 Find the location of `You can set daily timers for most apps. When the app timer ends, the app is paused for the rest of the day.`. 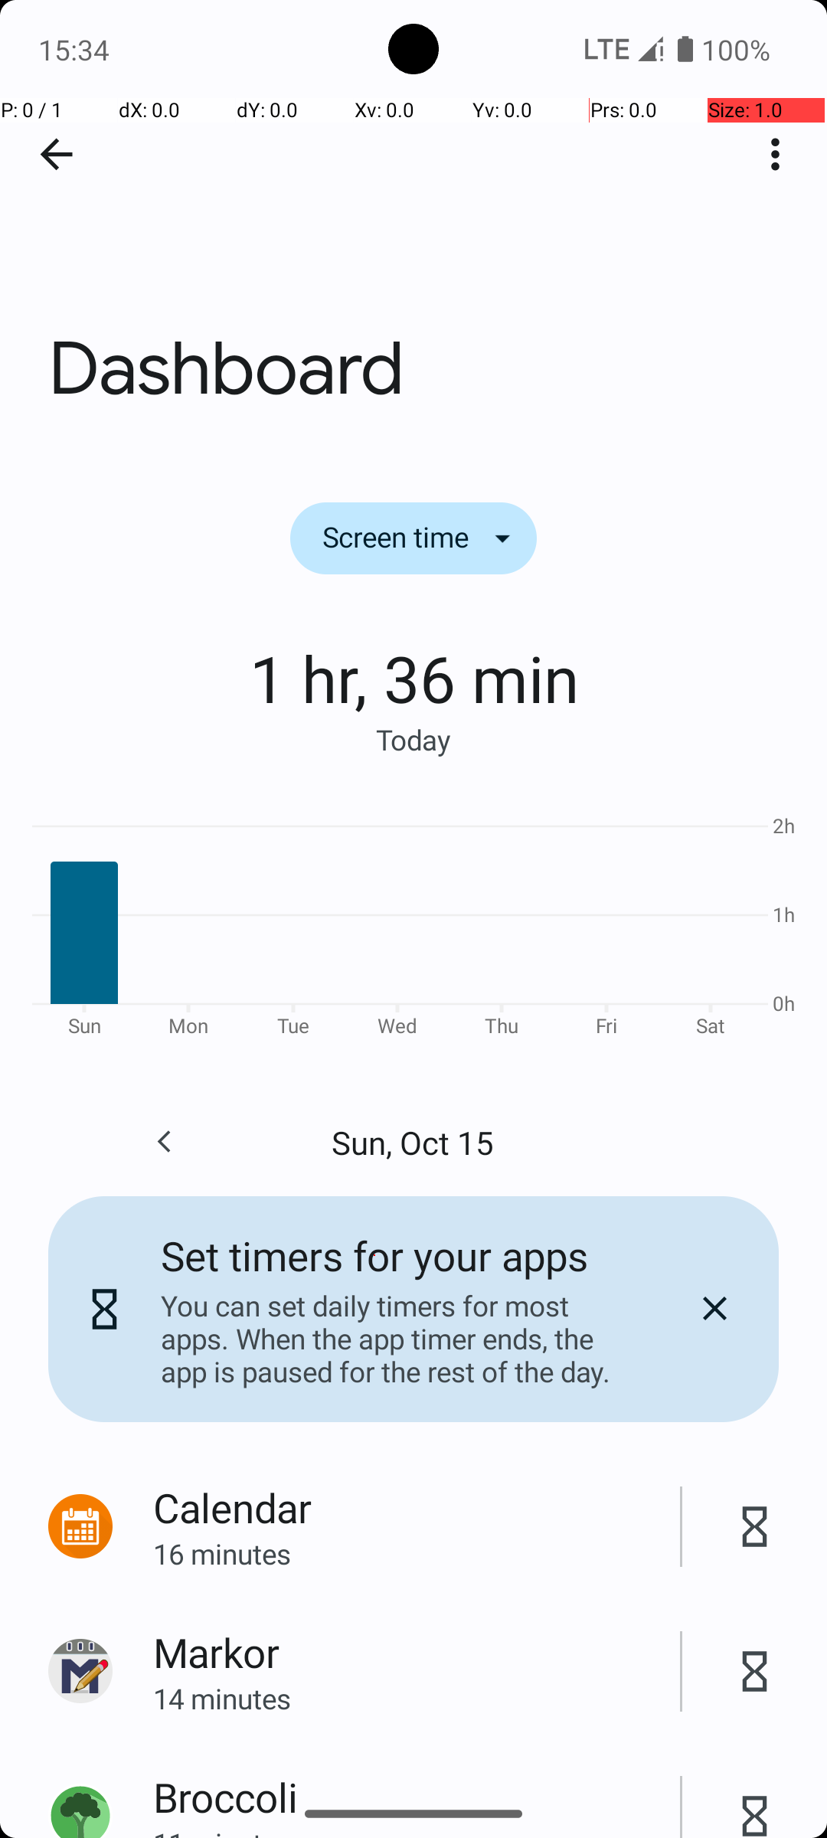

You can set daily timers for most apps. When the app timer ends, the app is paused for the rest of the day. is located at coordinates (397, 1339).